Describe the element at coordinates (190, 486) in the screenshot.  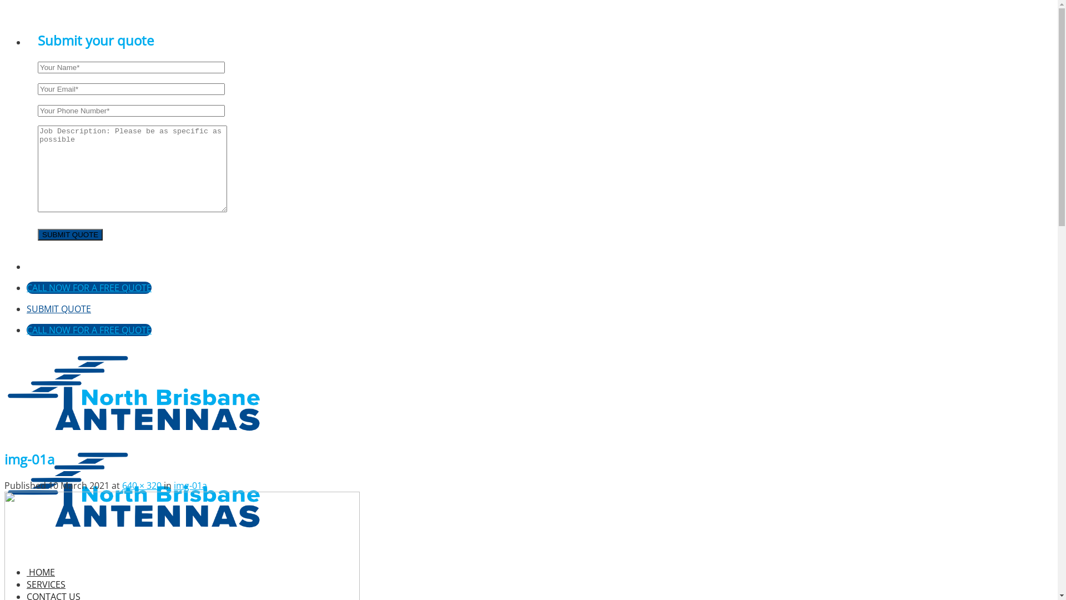
I see `img-01a` at that location.